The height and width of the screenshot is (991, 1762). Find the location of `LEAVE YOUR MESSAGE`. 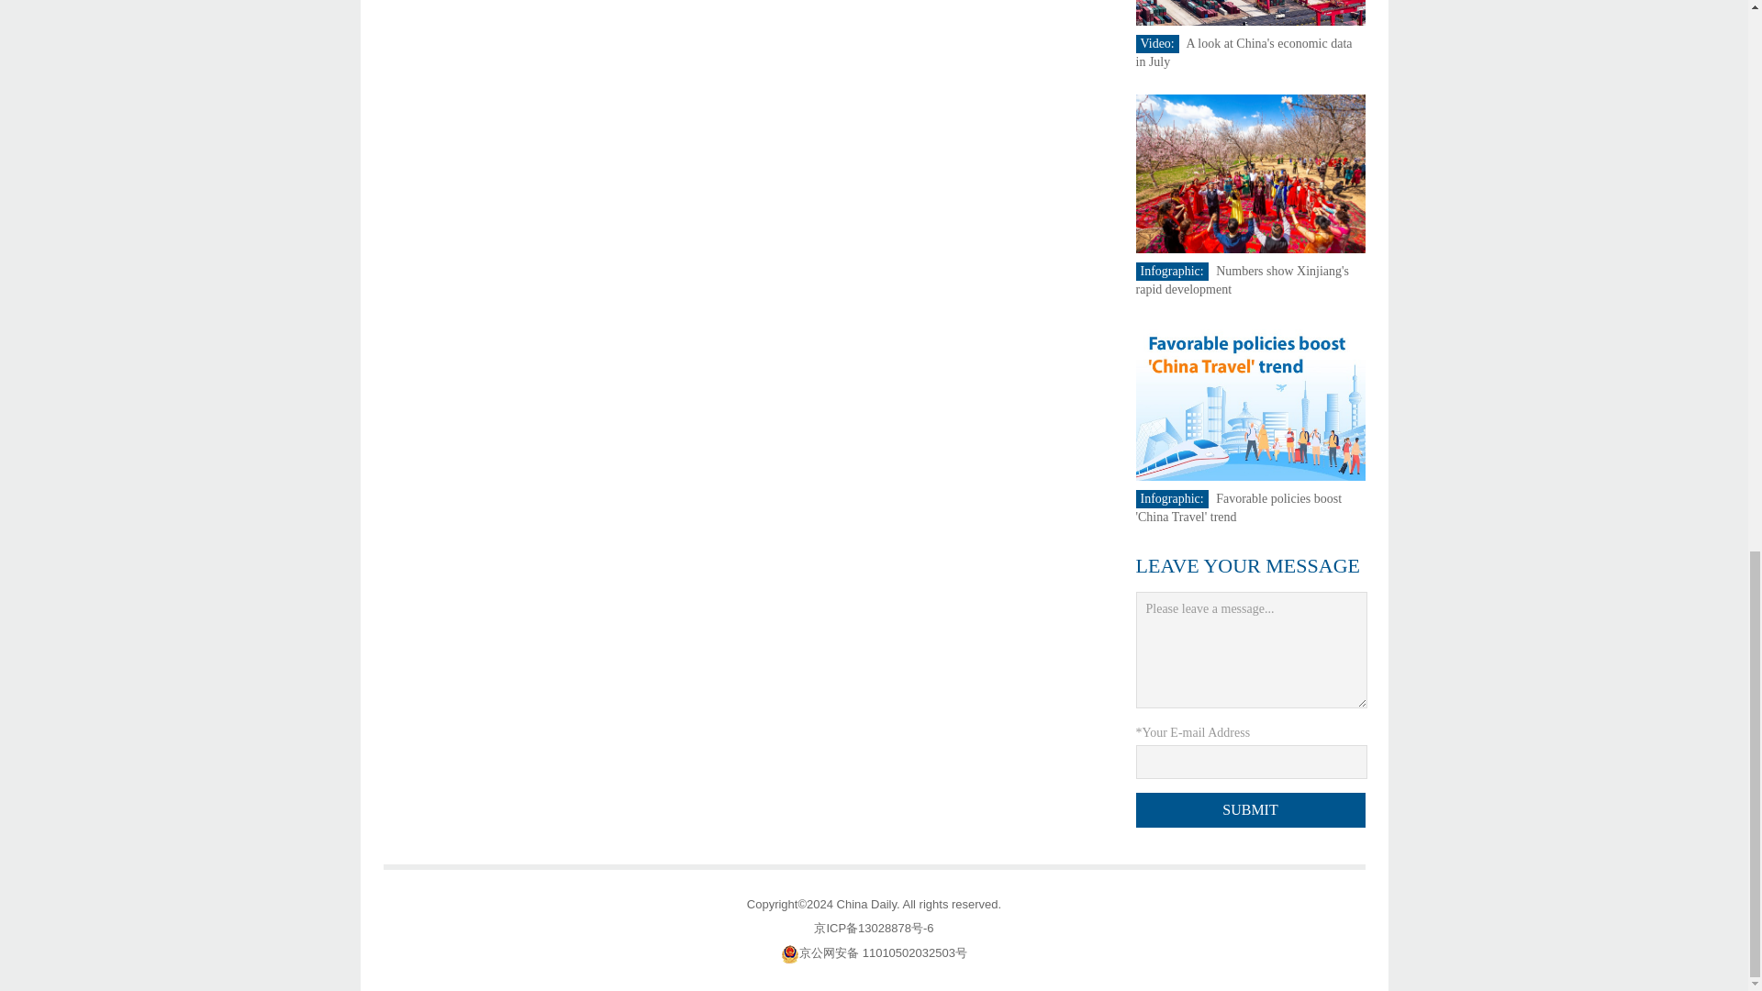

LEAVE YOUR MESSAGE is located at coordinates (1248, 565).